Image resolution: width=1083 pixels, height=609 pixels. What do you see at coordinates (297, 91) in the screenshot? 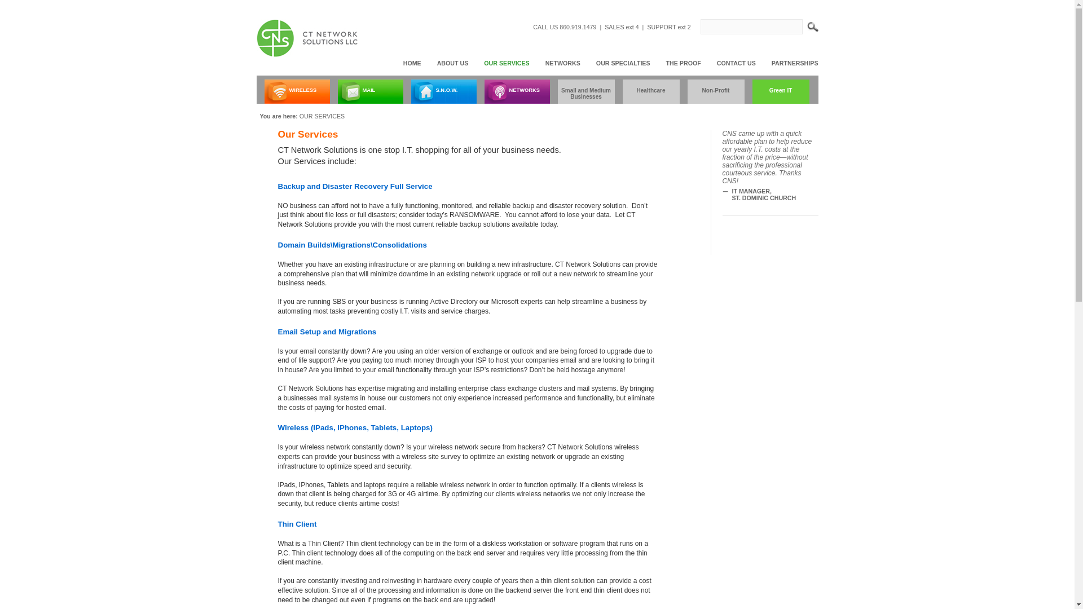
I see `WIRELESS` at bounding box center [297, 91].